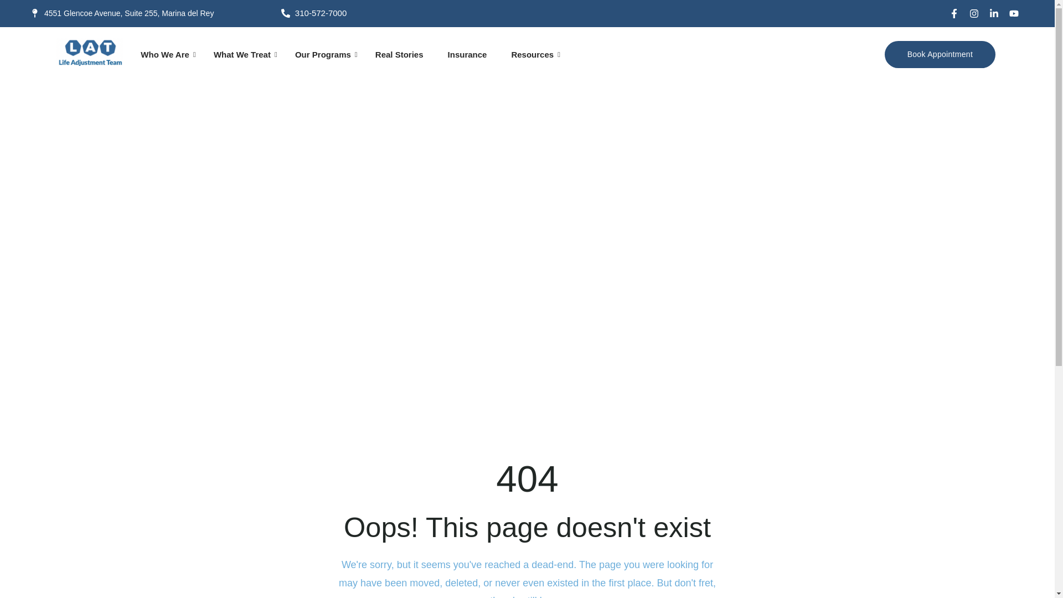 Image resolution: width=1063 pixels, height=598 pixels. I want to click on Who We Are, so click(164, 54).